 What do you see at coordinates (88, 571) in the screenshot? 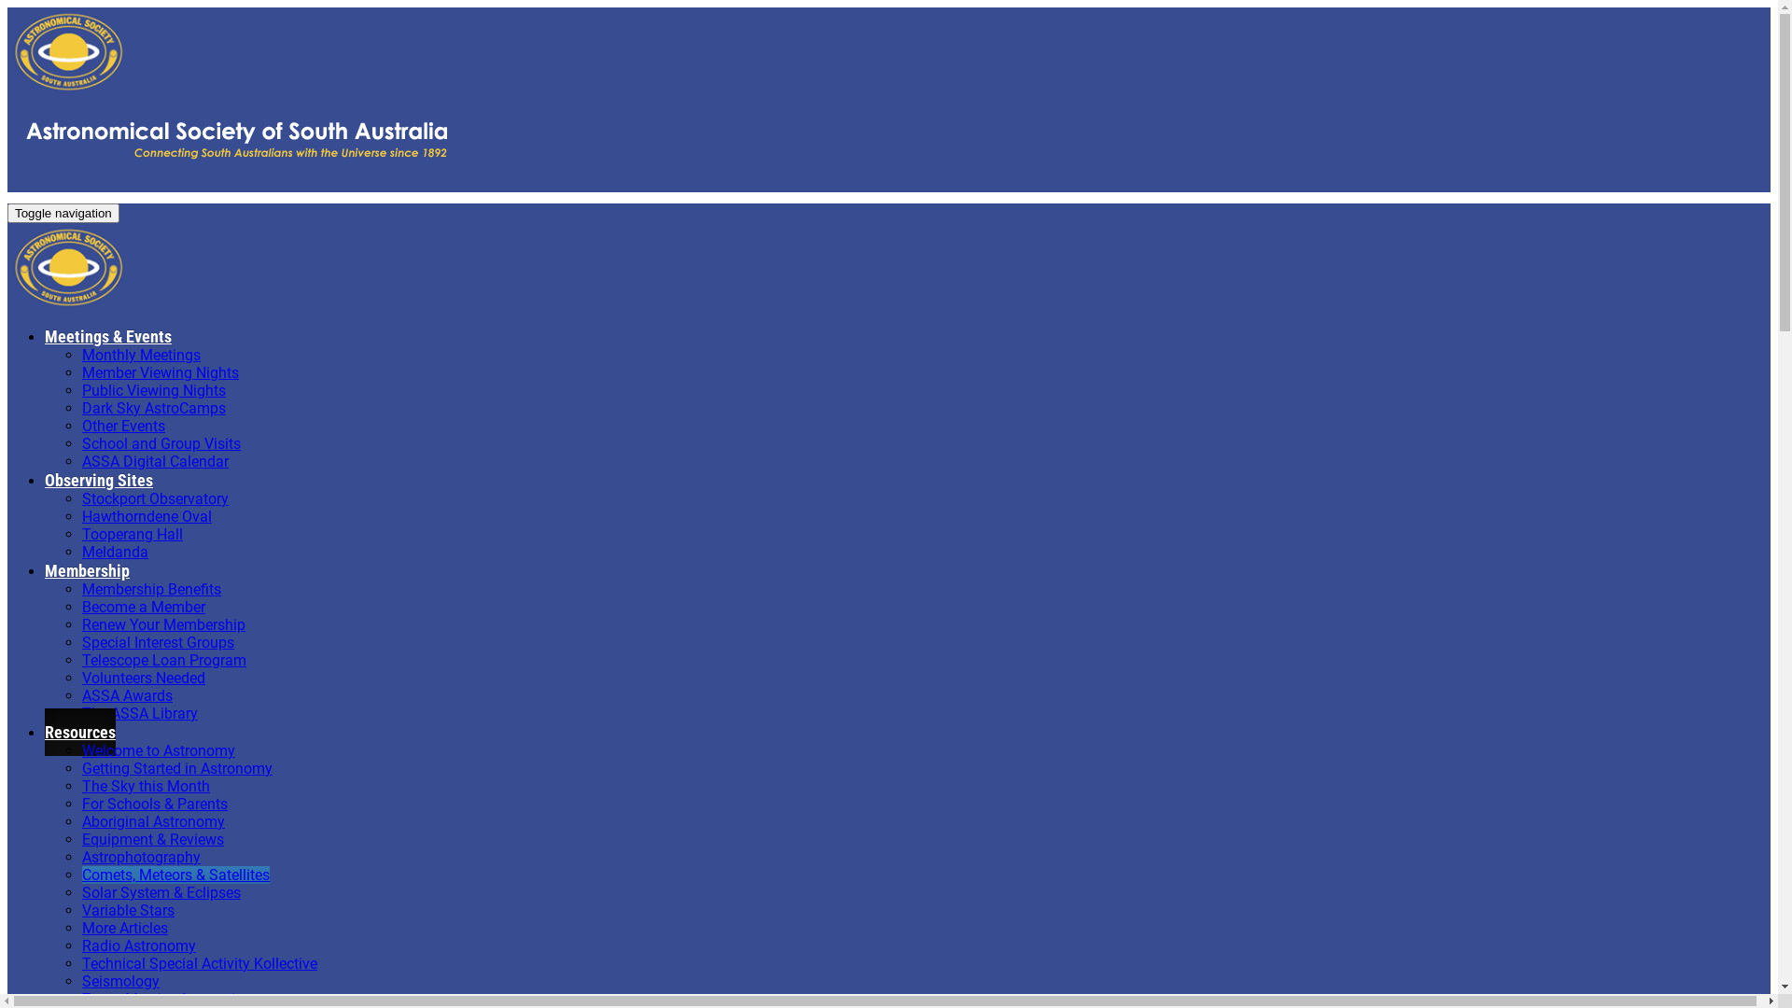
I see `Membership` at bounding box center [88, 571].